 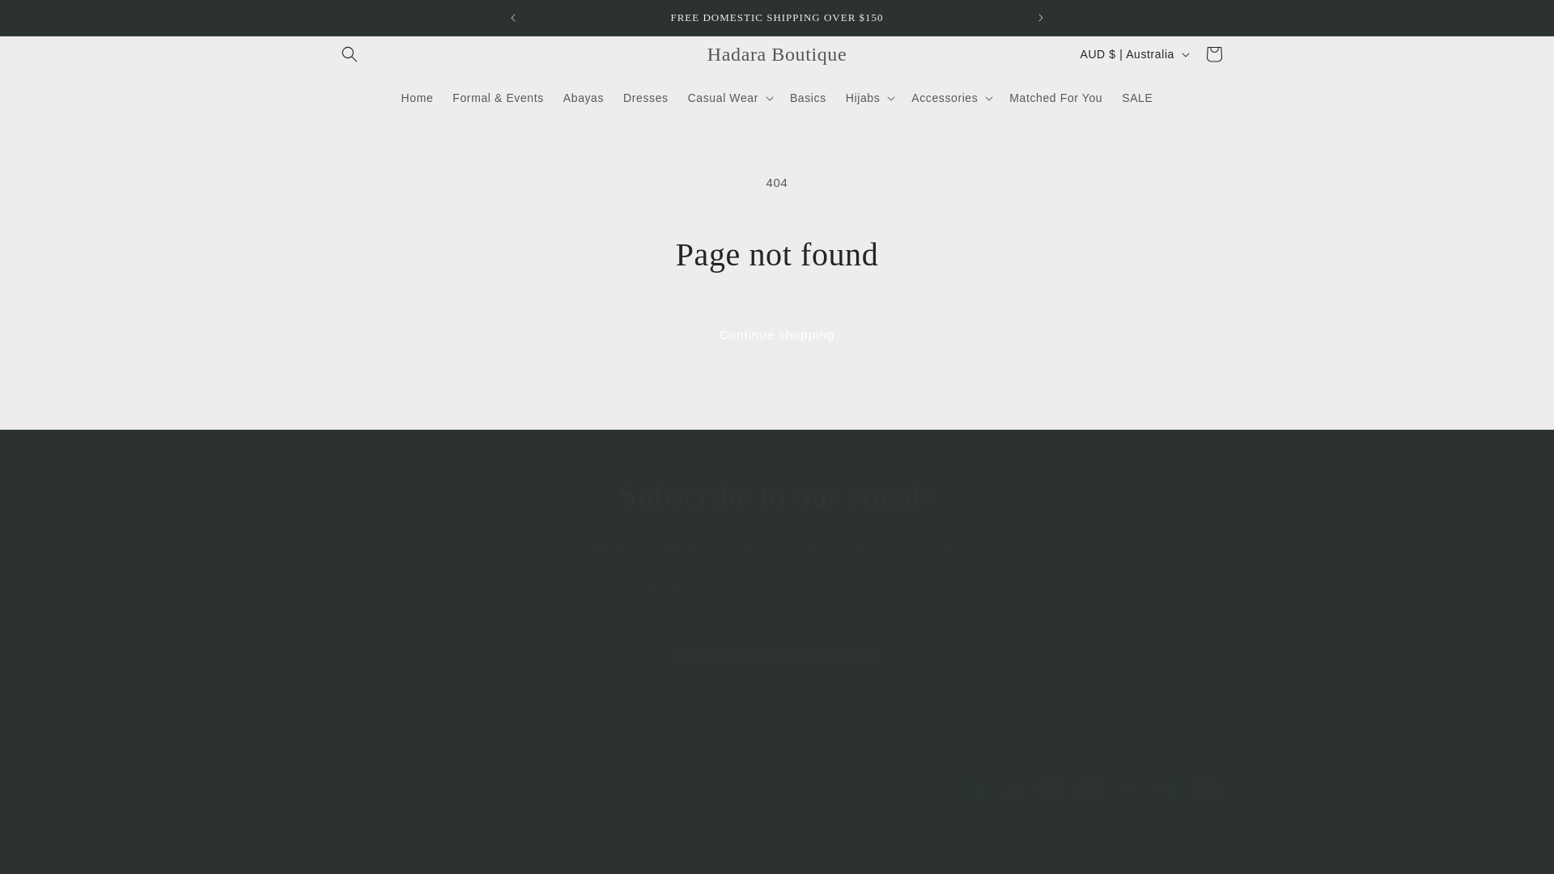 I want to click on Basics, so click(x=808, y=97).